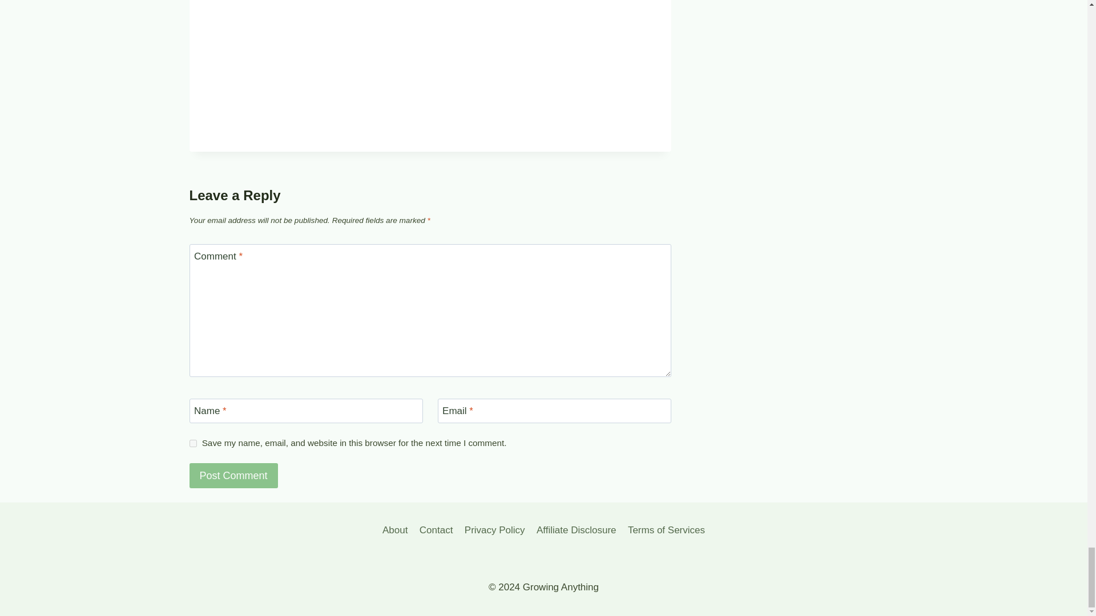 Image resolution: width=1096 pixels, height=616 pixels. I want to click on yes, so click(193, 444).